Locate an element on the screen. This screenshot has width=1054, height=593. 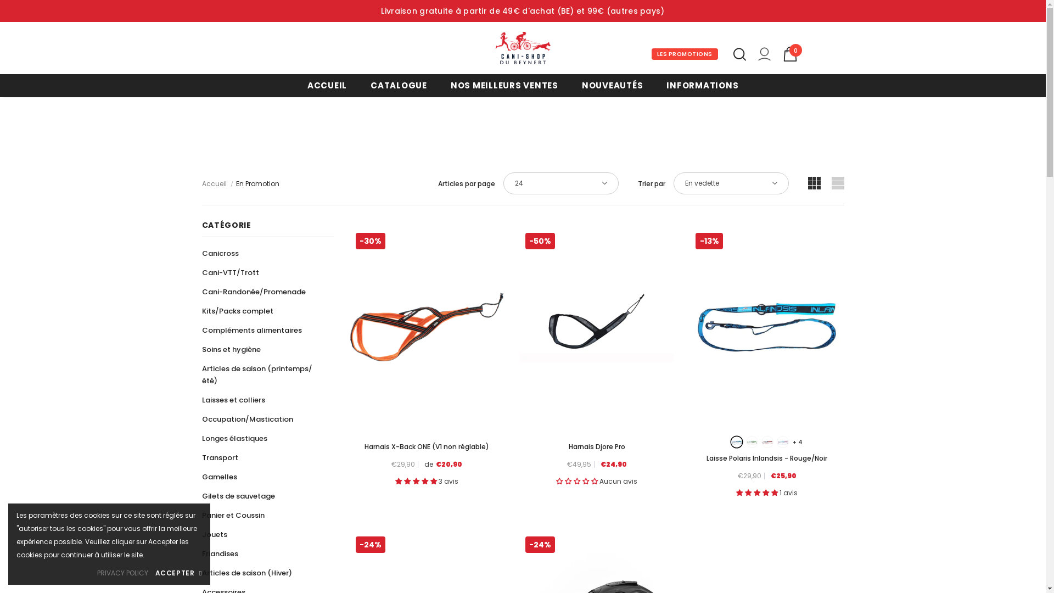
INFORMATIONS is located at coordinates (703, 86).